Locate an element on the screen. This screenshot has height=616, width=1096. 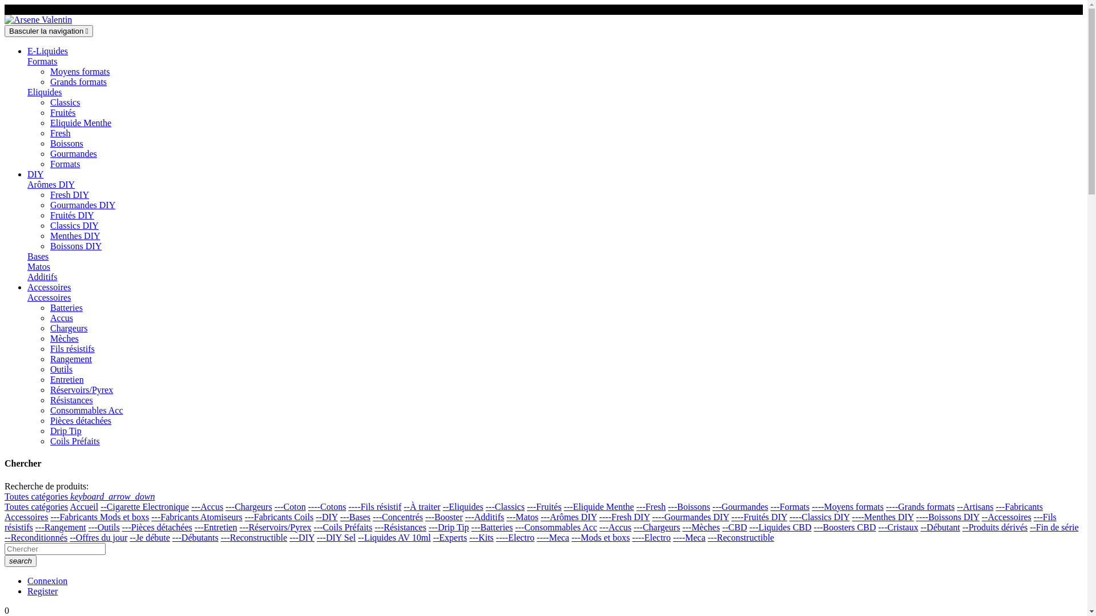
Outils is located at coordinates (62, 370).